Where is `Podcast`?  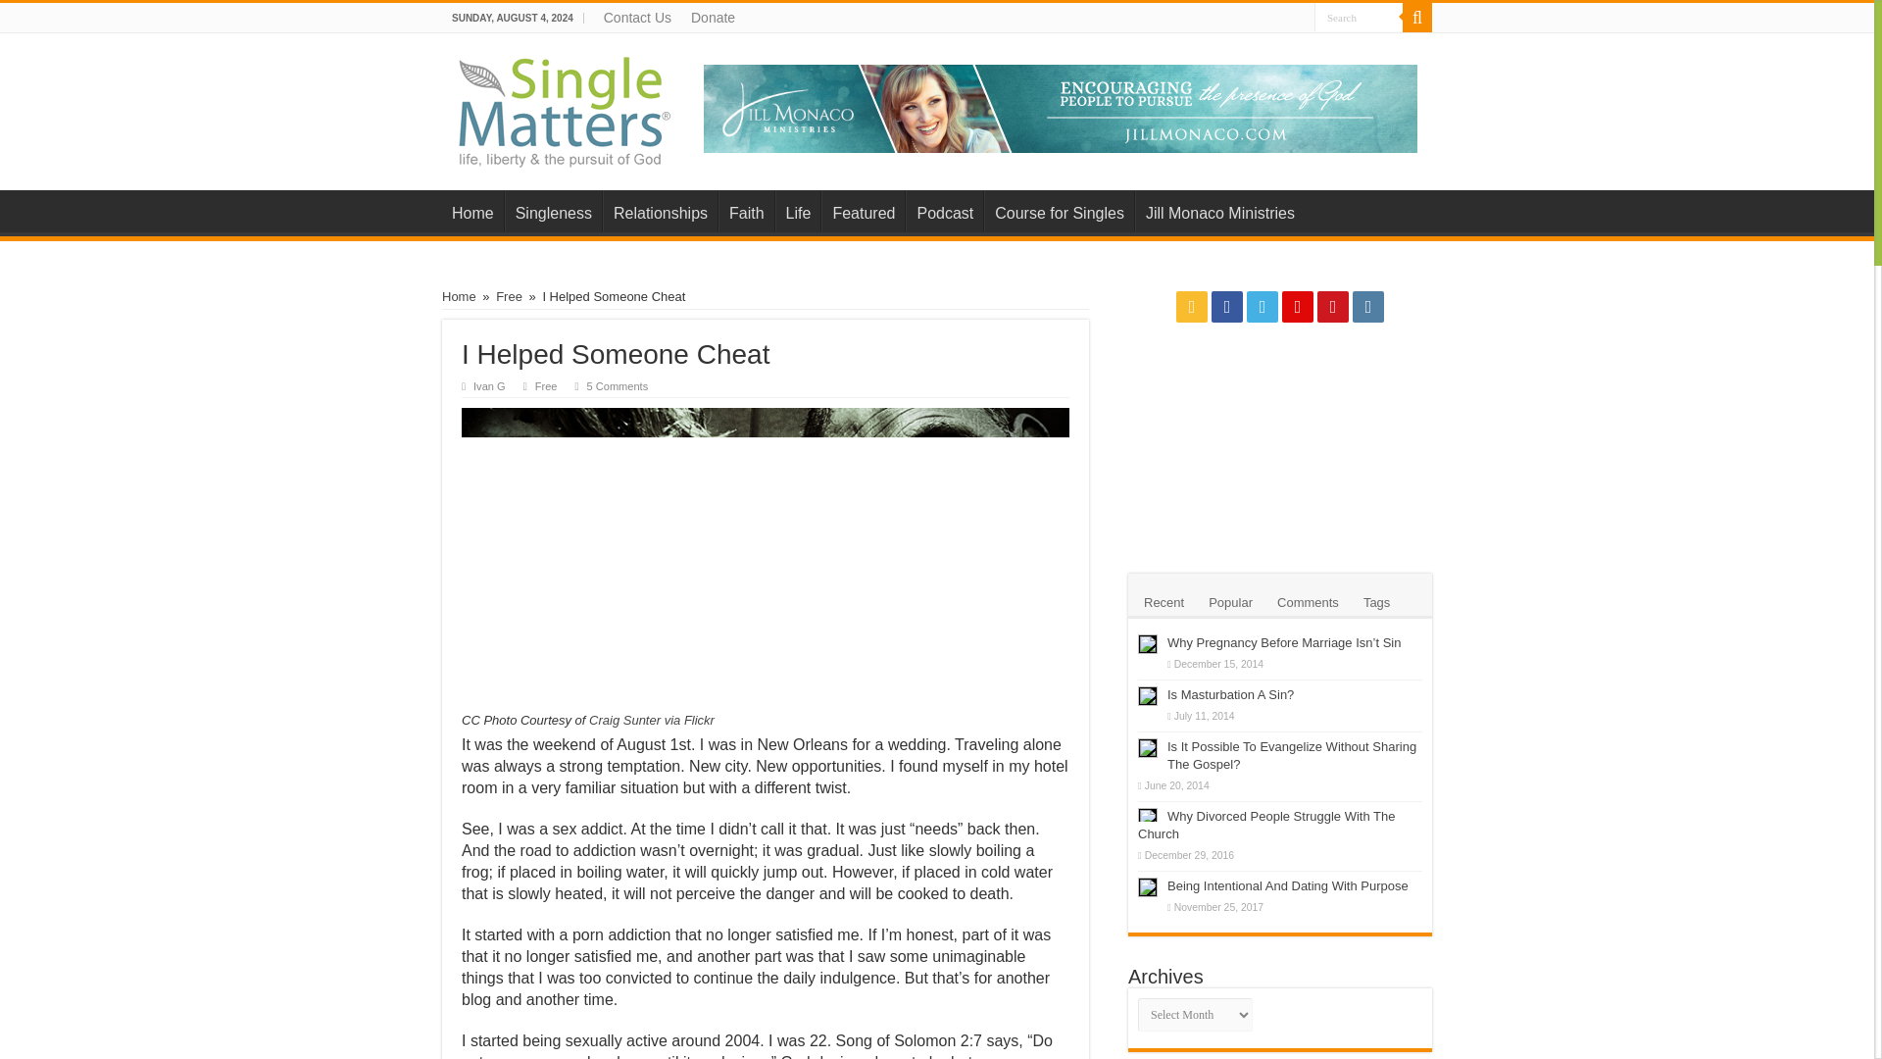
Podcast is located at coordinates (943, 211).